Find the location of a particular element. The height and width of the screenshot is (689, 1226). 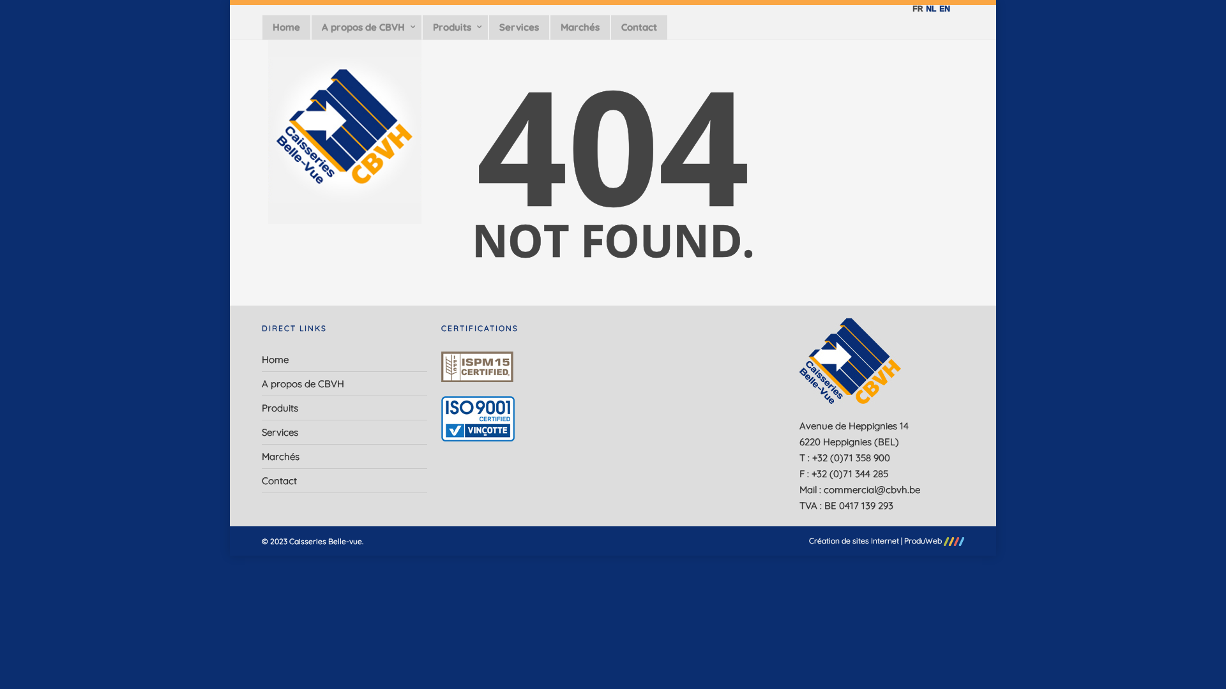

Services is located at coordinates (519, 27).